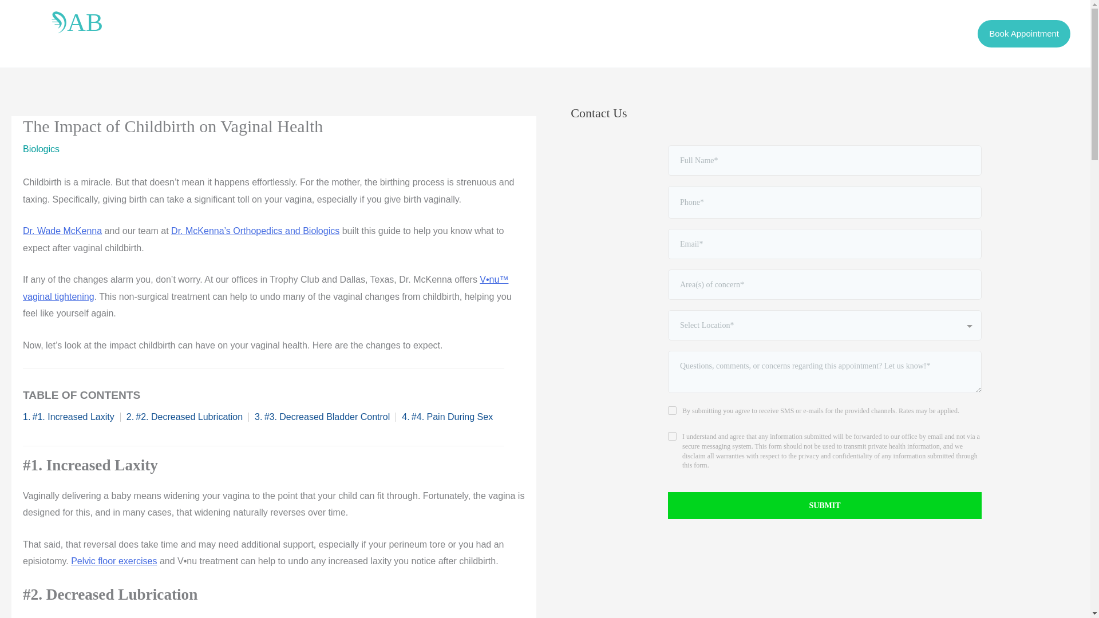 The height and width of the screenshot is (618, 1099). I want to click on AESTHETIC, so click(256, 34).